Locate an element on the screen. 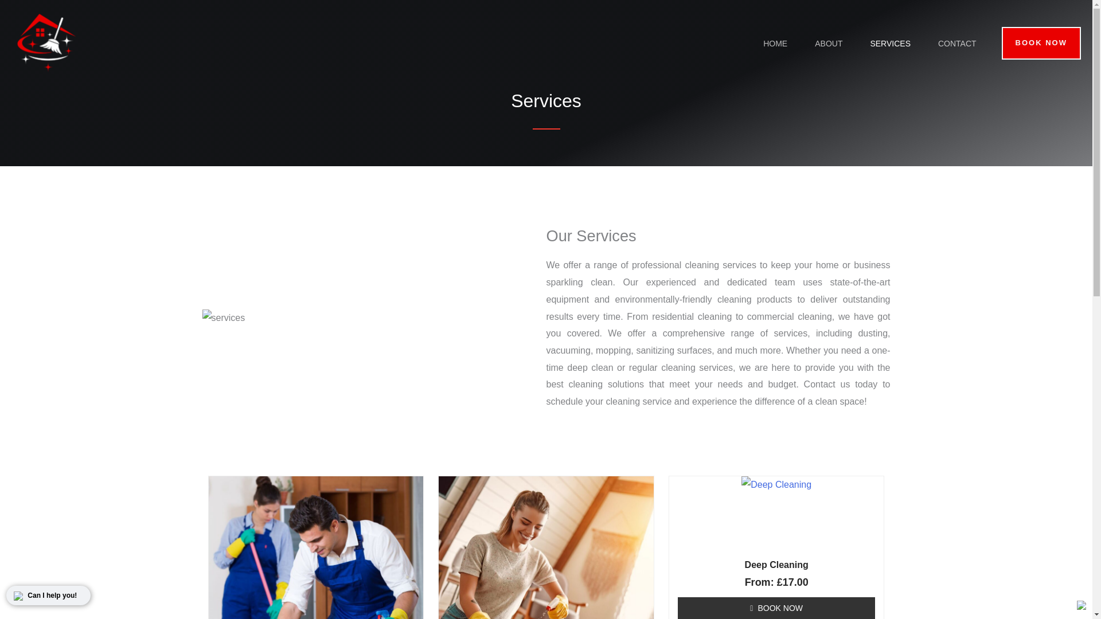 This screenshot has height=619, width=1101. BOOK NOW is located at coordinates (1041, 42).